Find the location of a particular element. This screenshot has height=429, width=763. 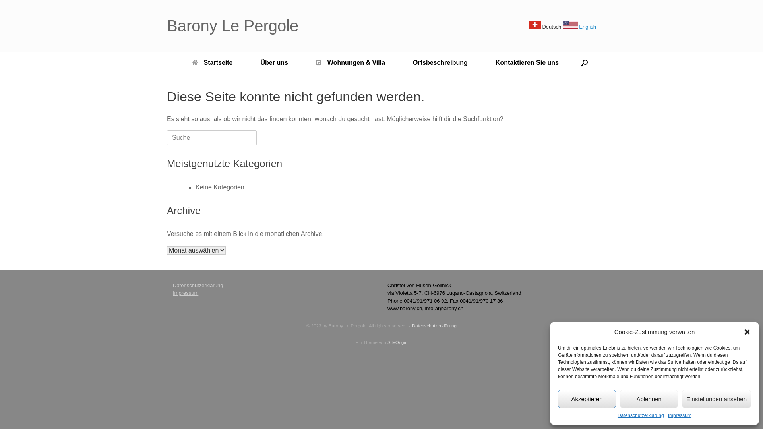

Ortsbeschreibung is located at coordinates (440, 63).